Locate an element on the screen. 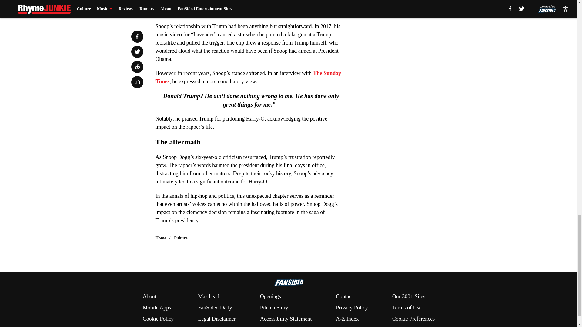 The height and width of the screenshot is (327, 582). Contact is located at coordinates (344, 296).